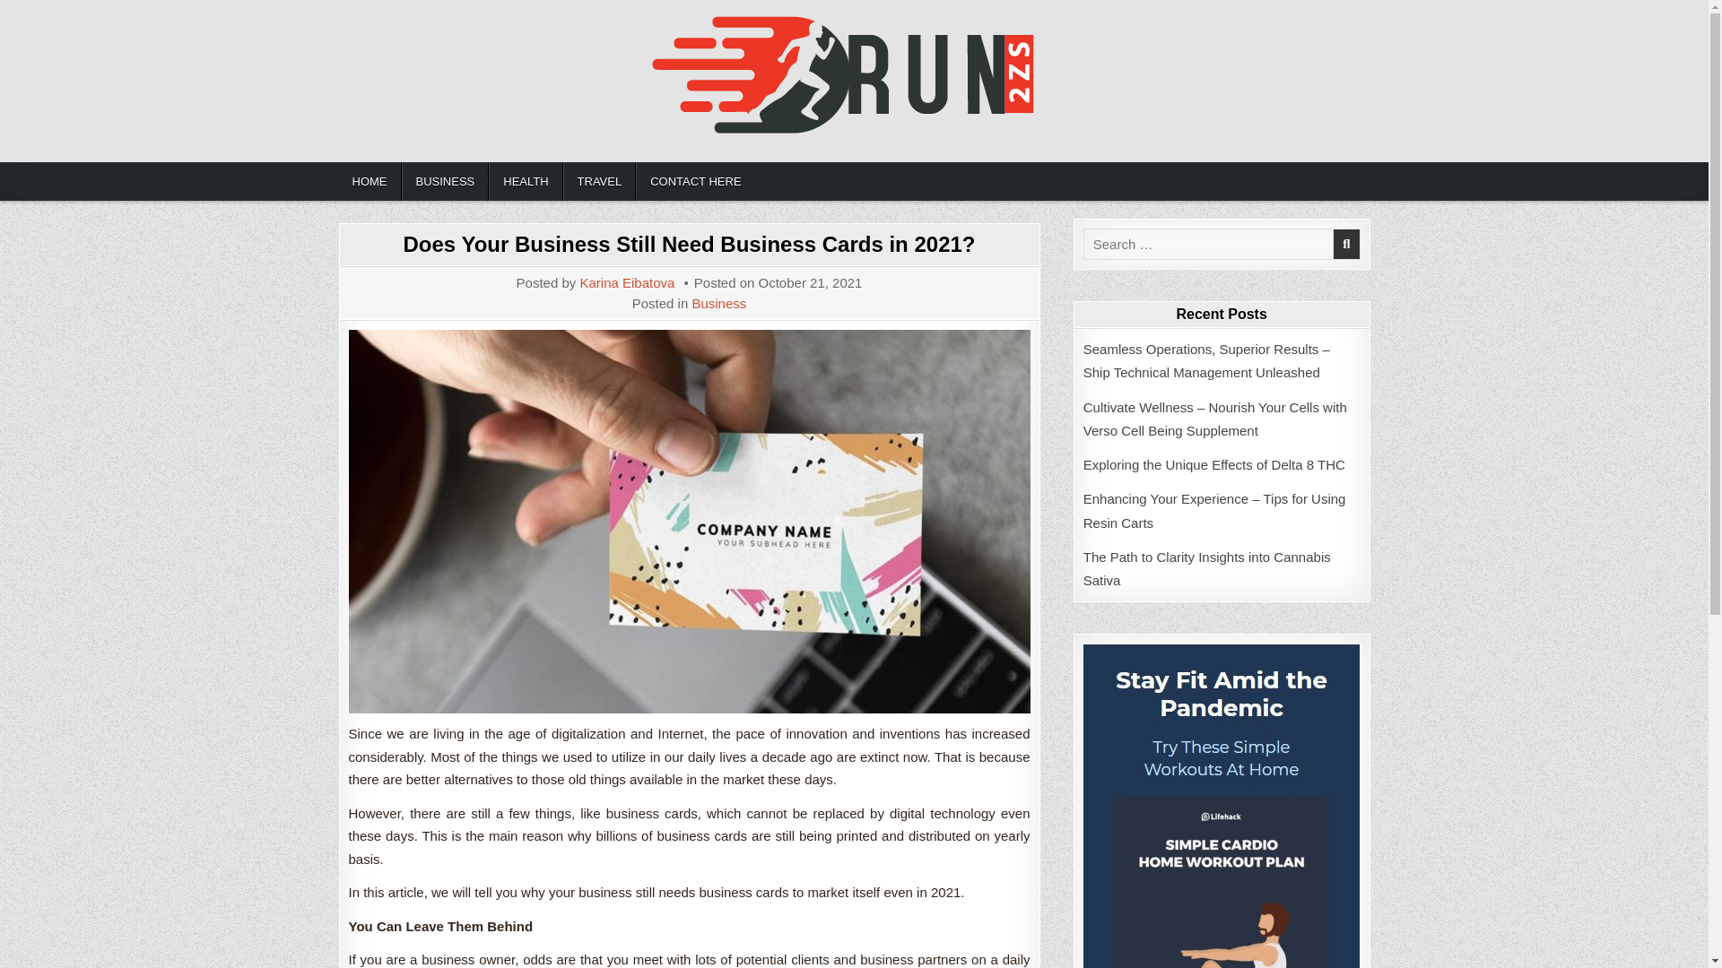 Image resolution: width=1722 pixels, height=968 pixels. I want to click on CONTACT HERE, so click(694, 181).